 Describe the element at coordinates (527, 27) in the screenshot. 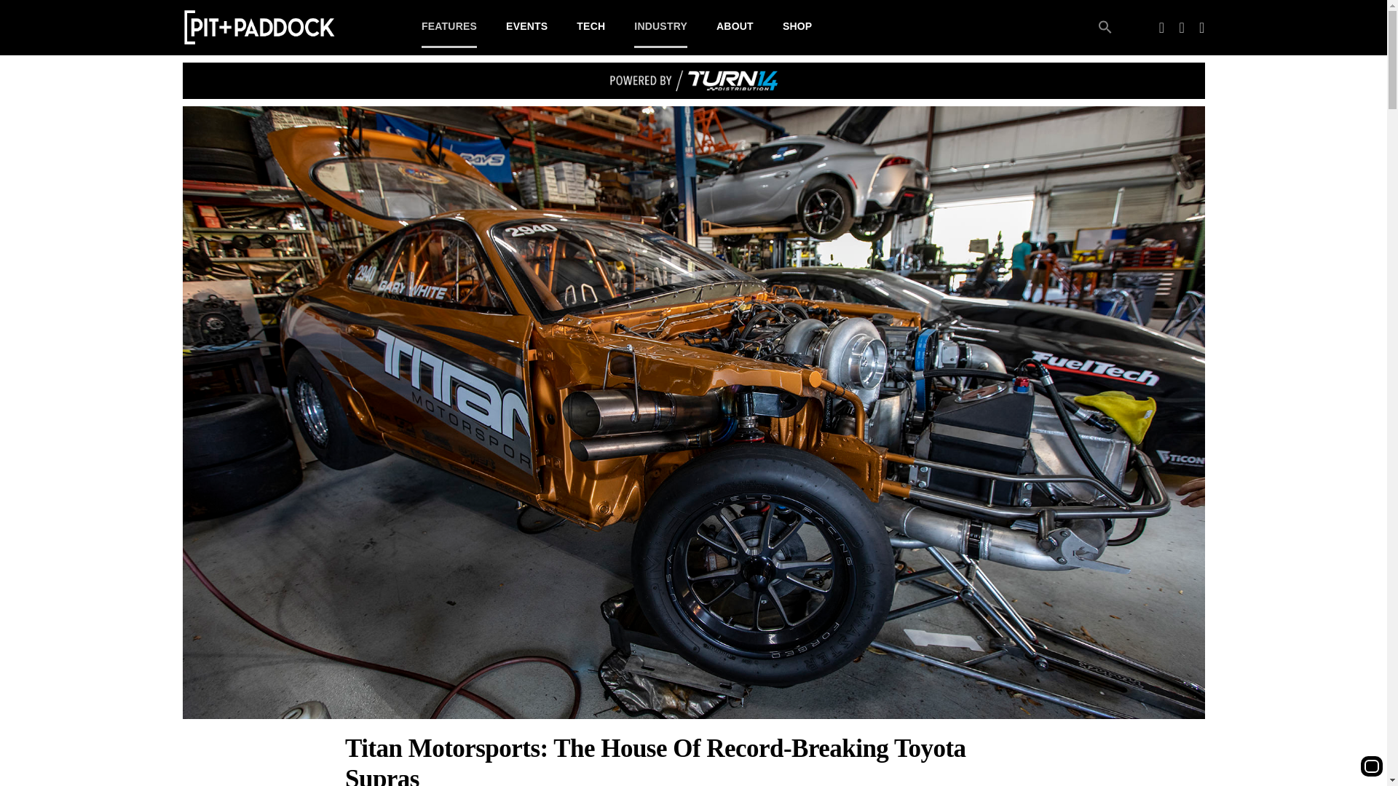

I see `EVENTS` at that location.